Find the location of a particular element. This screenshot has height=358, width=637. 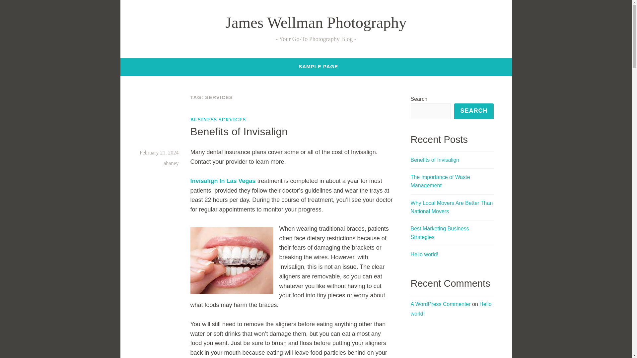

Hello world! is located at coordinates (425, 255).